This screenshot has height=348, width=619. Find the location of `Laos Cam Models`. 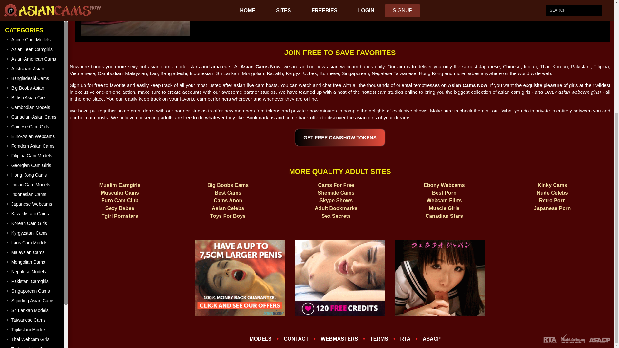

Laos Cam Models is located at coordinates (33, 78).